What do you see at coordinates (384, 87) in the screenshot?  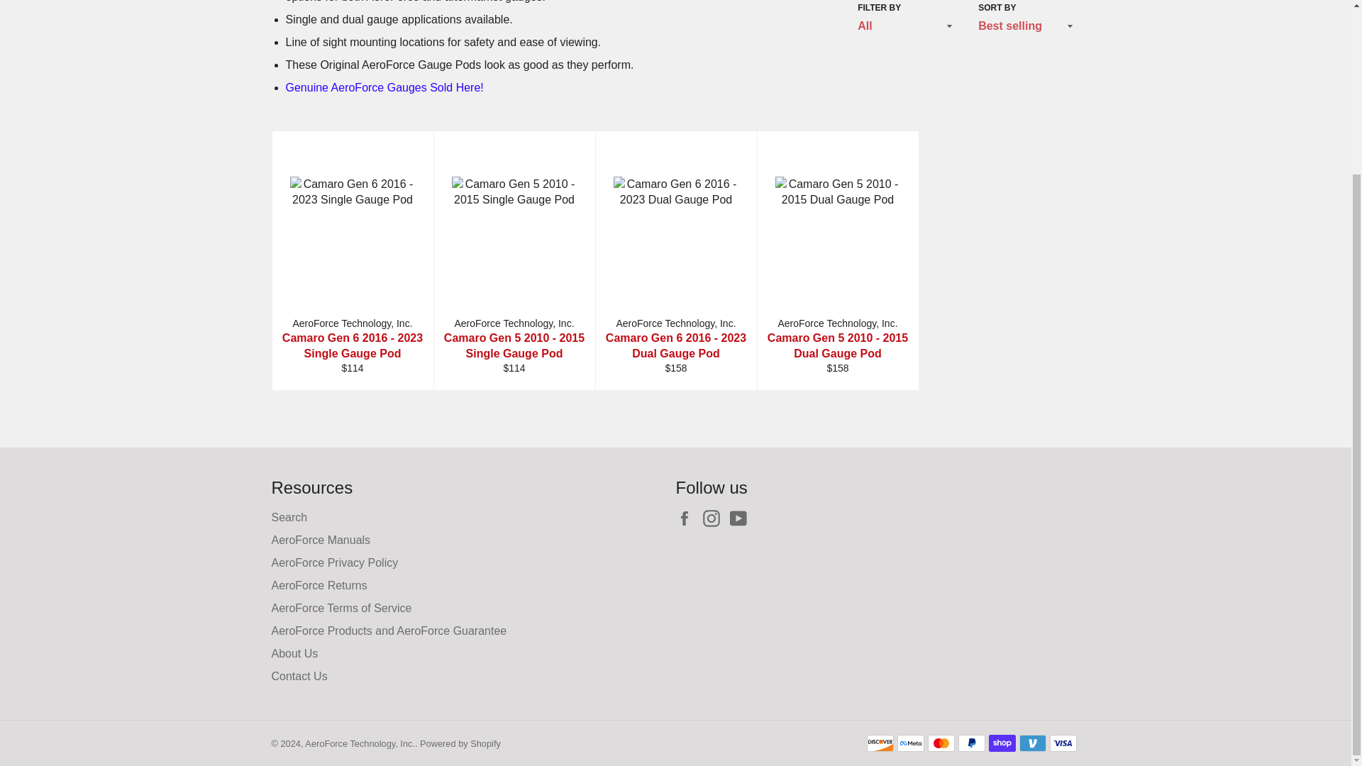 I see `AeroForce Gauges` at bounding box center [384, 87].